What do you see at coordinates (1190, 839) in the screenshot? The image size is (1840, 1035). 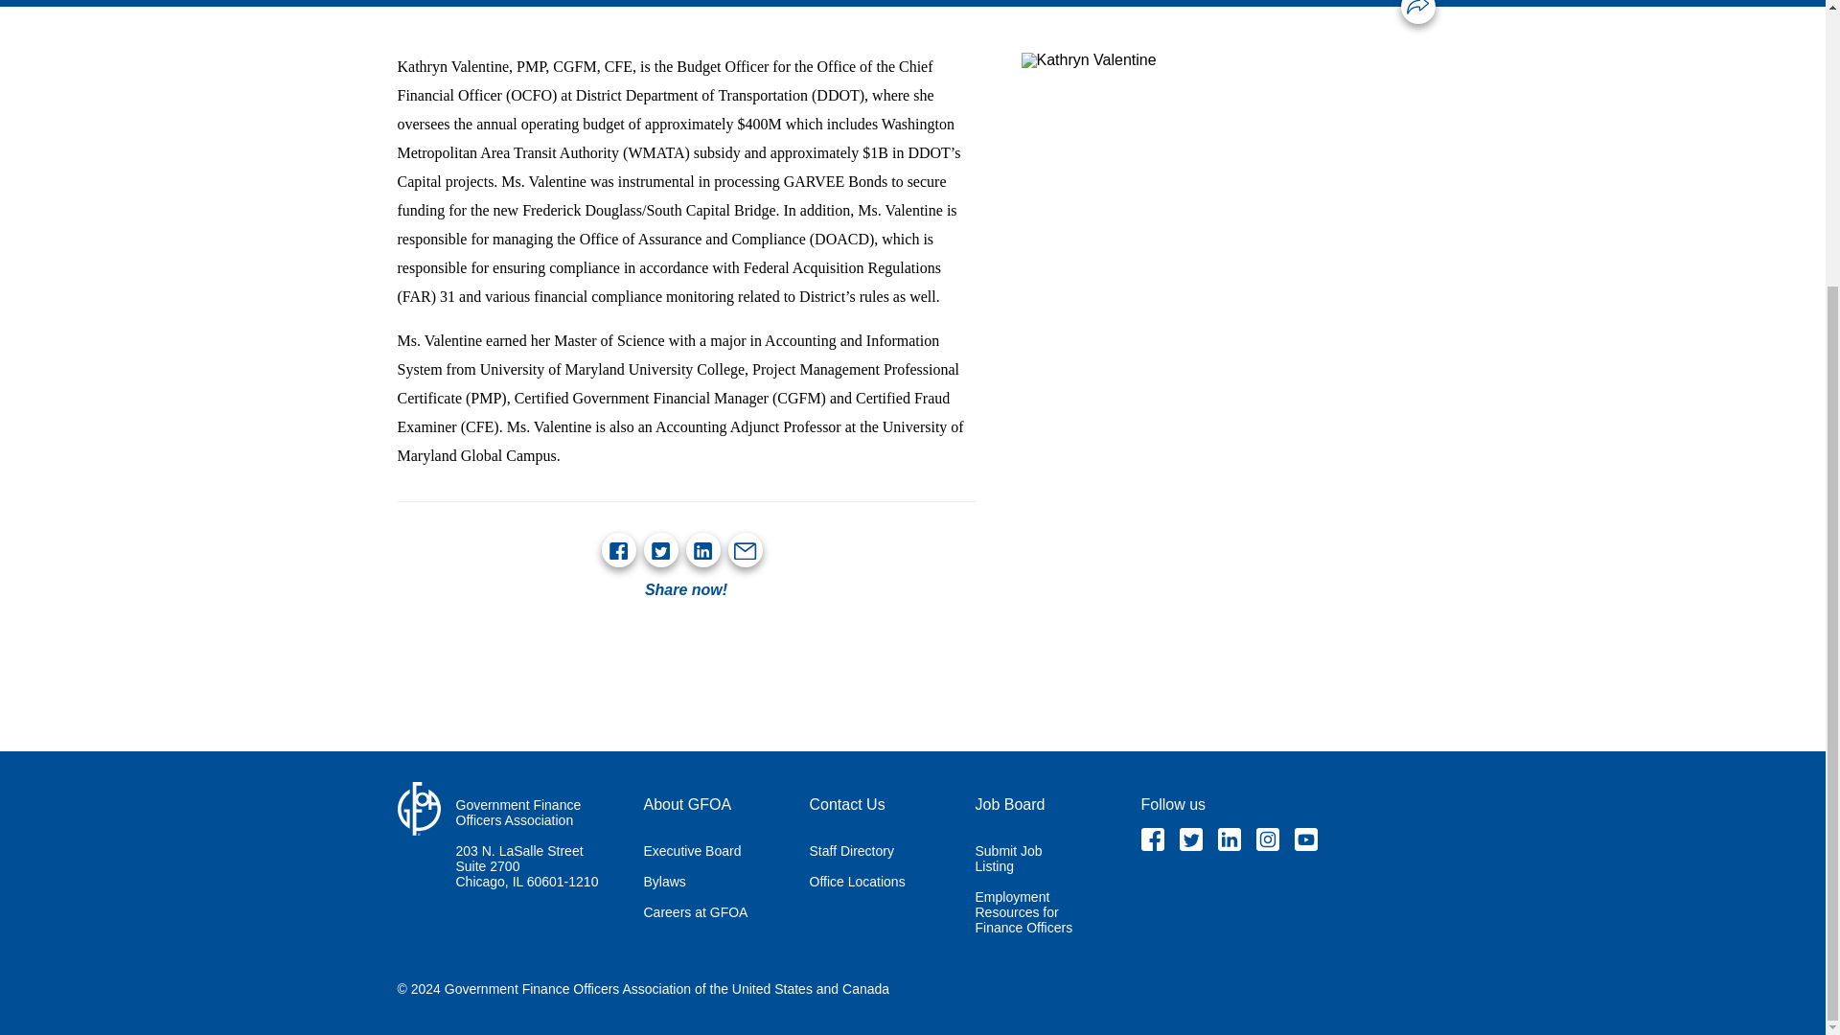 I see `Twitter` at bounding box center [1190, 839].